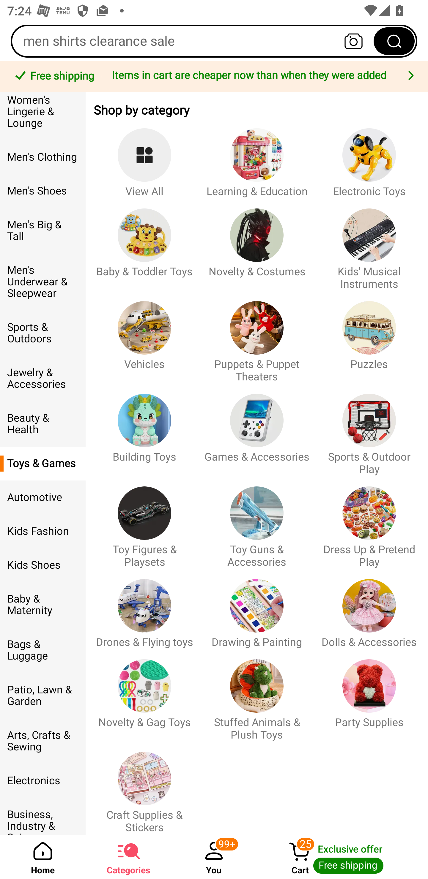 The height and width of the screenshot is (879, 428). What do you see at coordinates (257, 695) in the screenshot?
I see `Stuffed Animals & Plush Toys` at bounding box center [257, 695].